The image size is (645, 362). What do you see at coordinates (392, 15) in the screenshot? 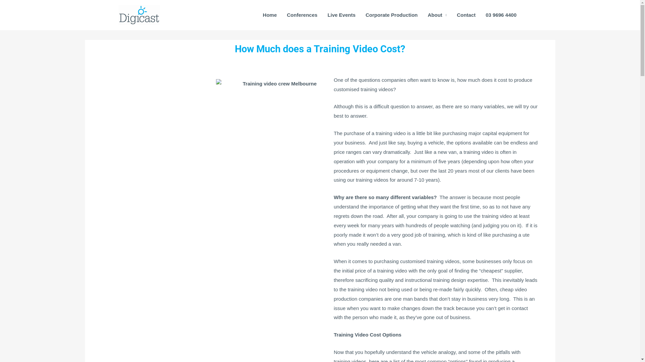
I see `Corporate Production` at bounding box center [392, 15].